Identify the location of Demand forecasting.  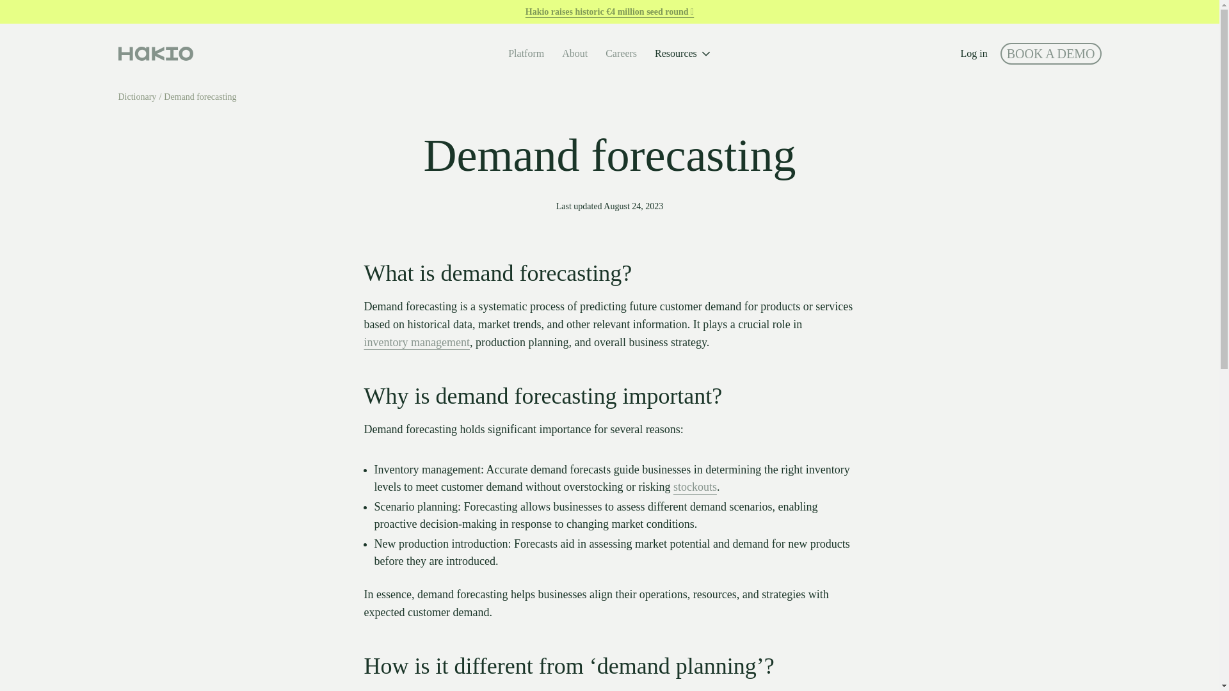
(200, 96).